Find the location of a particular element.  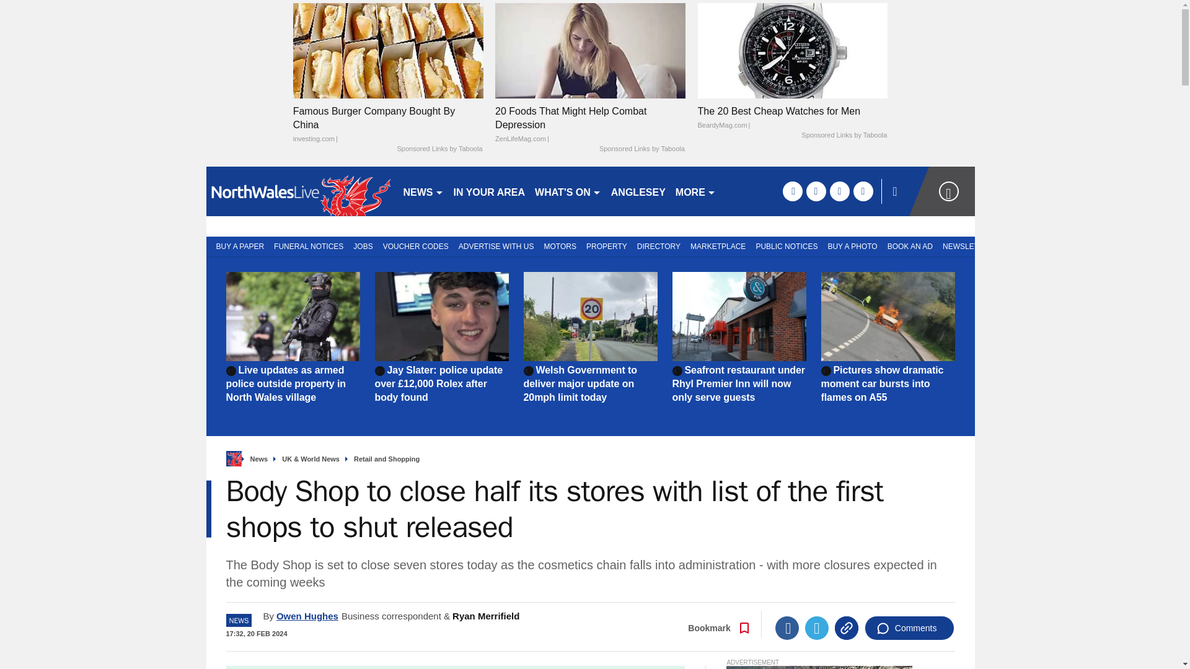

NEWS is located at coordinates (423, 191).